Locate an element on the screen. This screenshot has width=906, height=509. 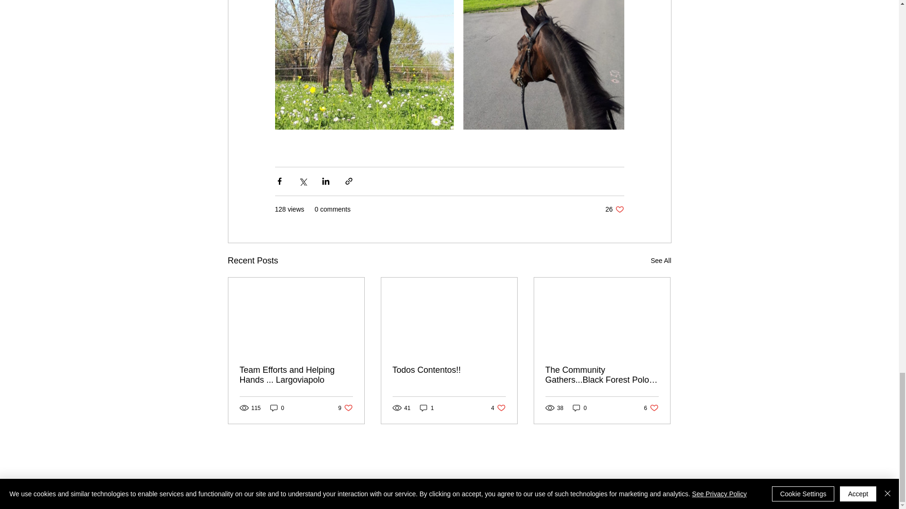
Todos Contentos!! is located at coordinates (651, 408).